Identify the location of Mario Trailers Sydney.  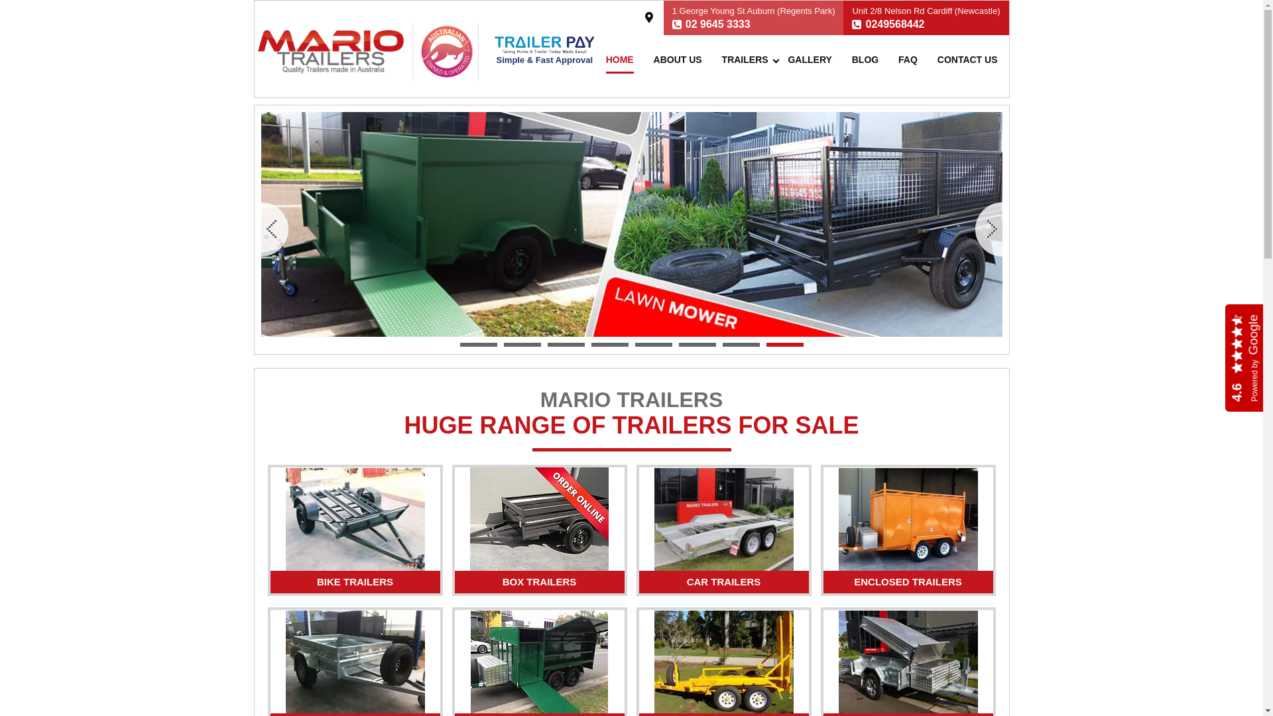
(330, 52).